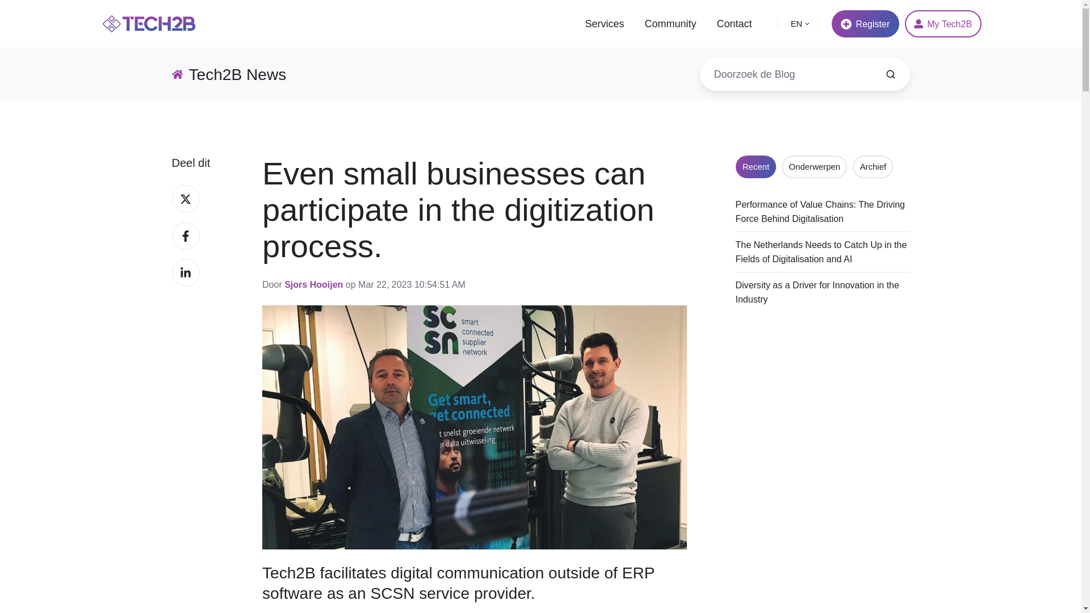 The image size is (1090, 613). I want to click on Services, so click(604, 24).